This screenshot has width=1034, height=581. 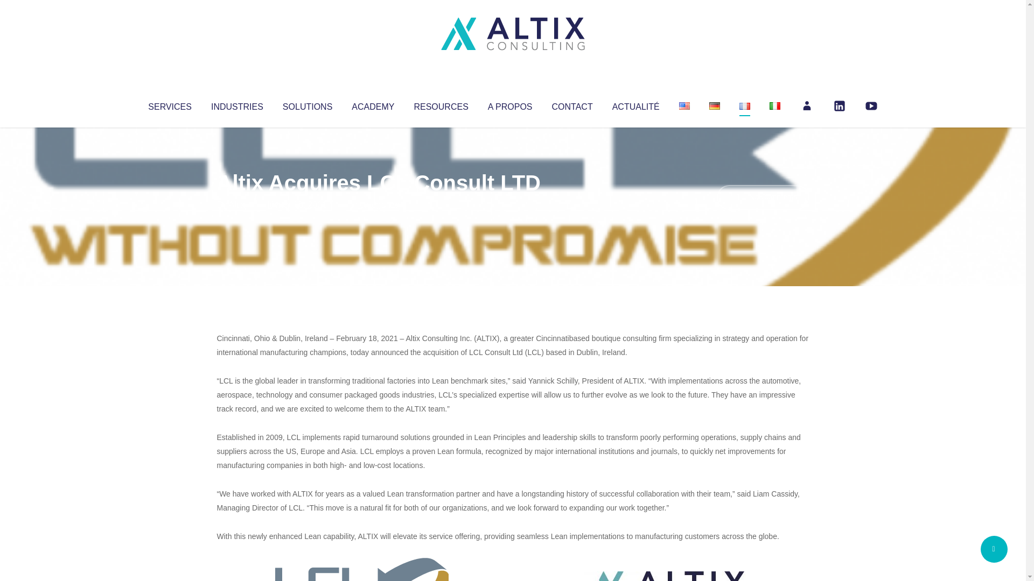 What do you see at coordinates (763, 197) in the screenshot?
I see `No Comments` at bounding box center [763, 197].